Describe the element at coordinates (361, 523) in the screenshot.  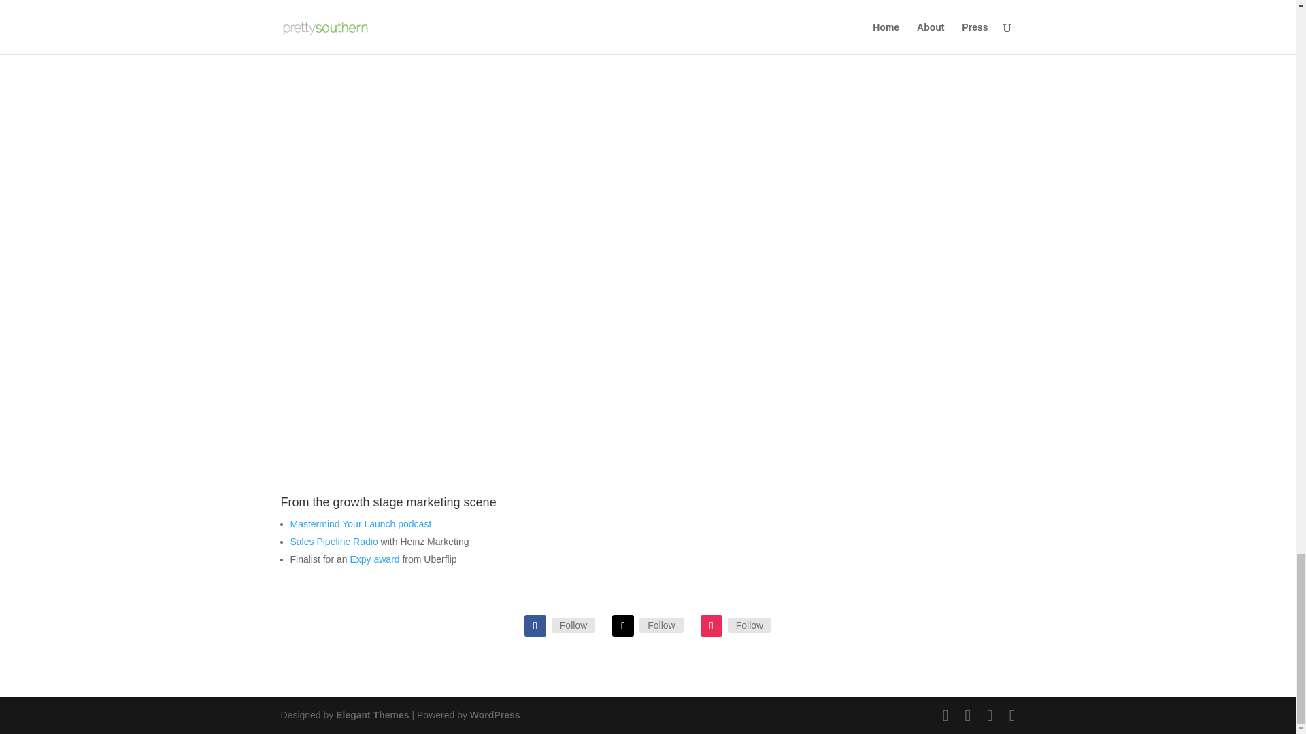
I see `Mastermind Your Launch podcast` at that location.